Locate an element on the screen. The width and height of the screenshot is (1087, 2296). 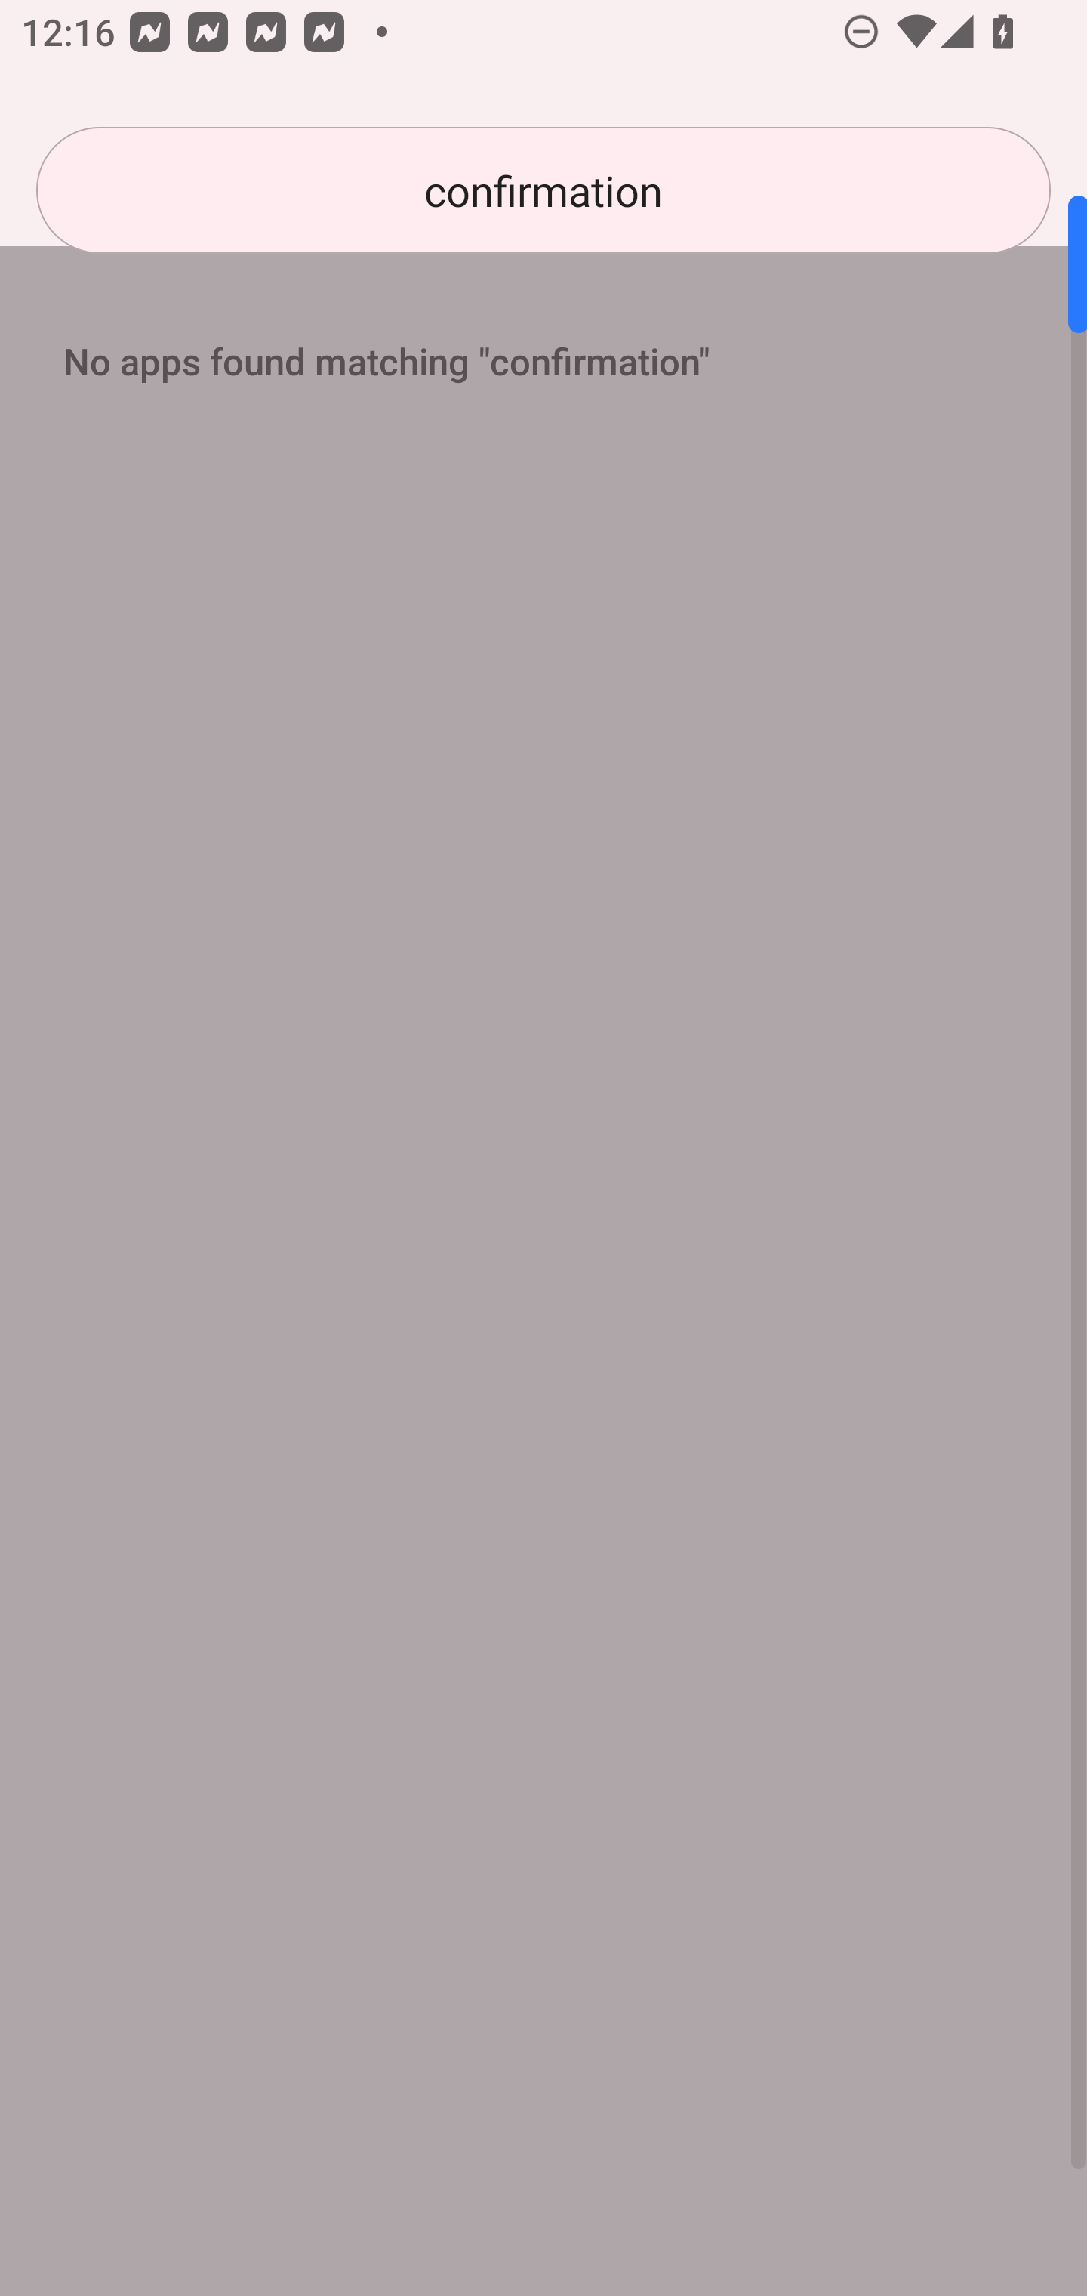
confirmation is located at coordinates (543, 190).